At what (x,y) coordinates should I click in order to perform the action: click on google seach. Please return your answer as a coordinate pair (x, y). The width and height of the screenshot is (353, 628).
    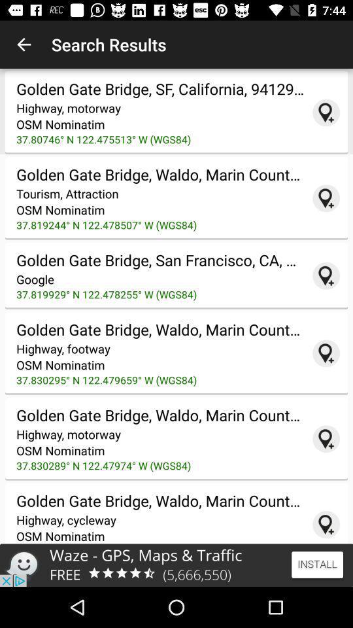
    Looking at the image, I should click on (326, 525).